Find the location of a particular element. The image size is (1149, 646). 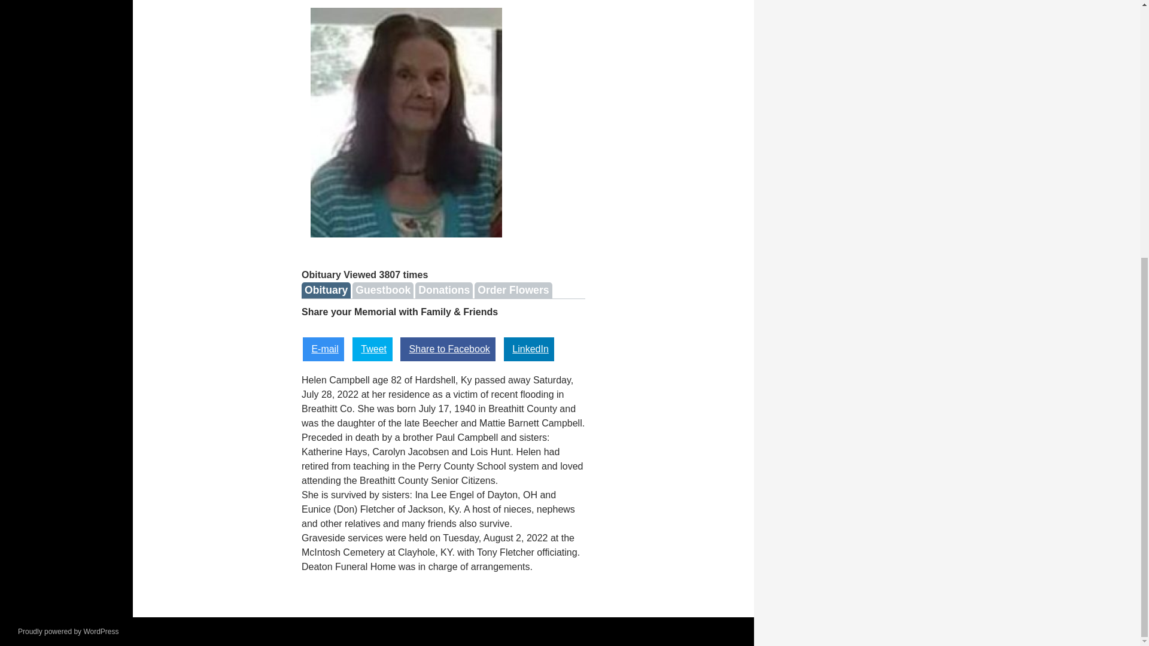

LinkedIn is located at coordinates (529, 349).